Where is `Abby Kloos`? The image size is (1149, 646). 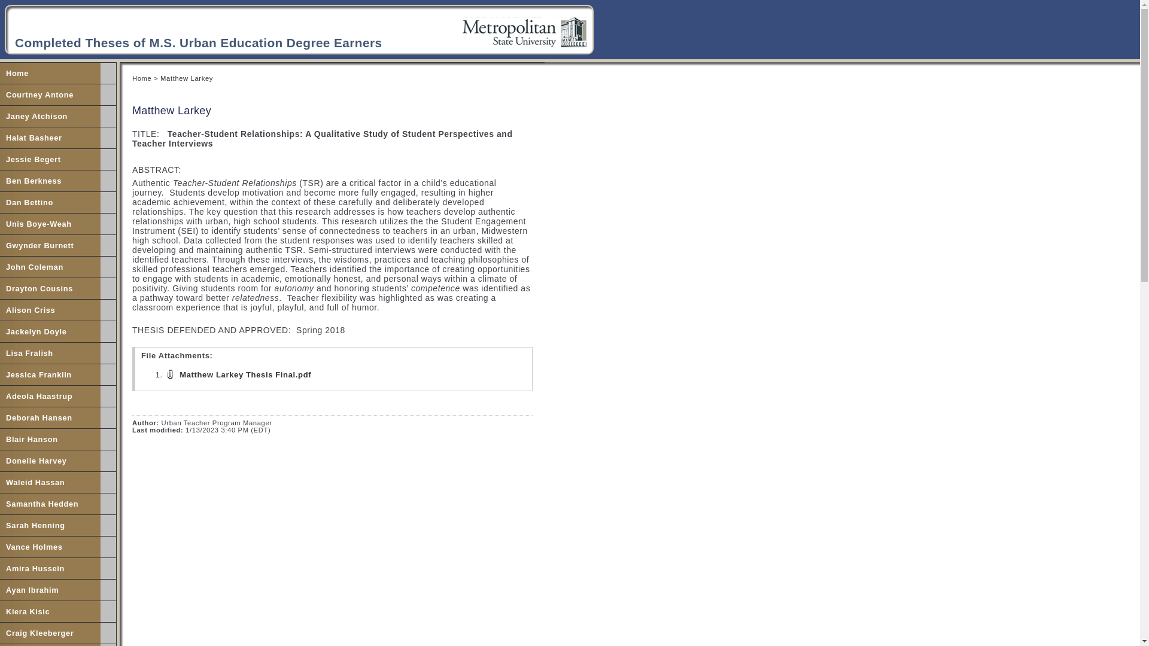
Abby Kloos is located at coordinates (50, 645).